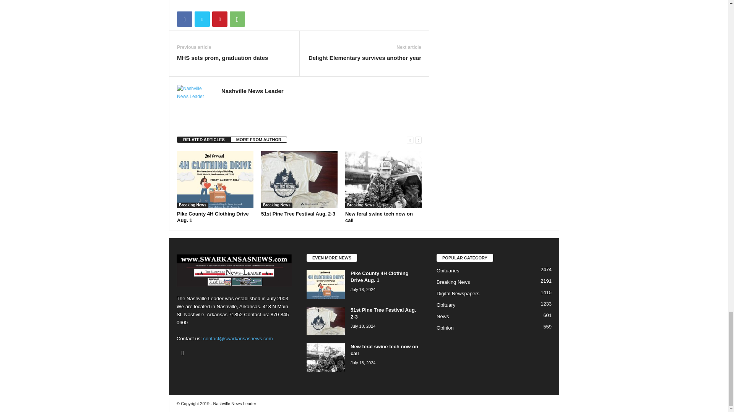  I want to click on Twitter, so click(202, 19).